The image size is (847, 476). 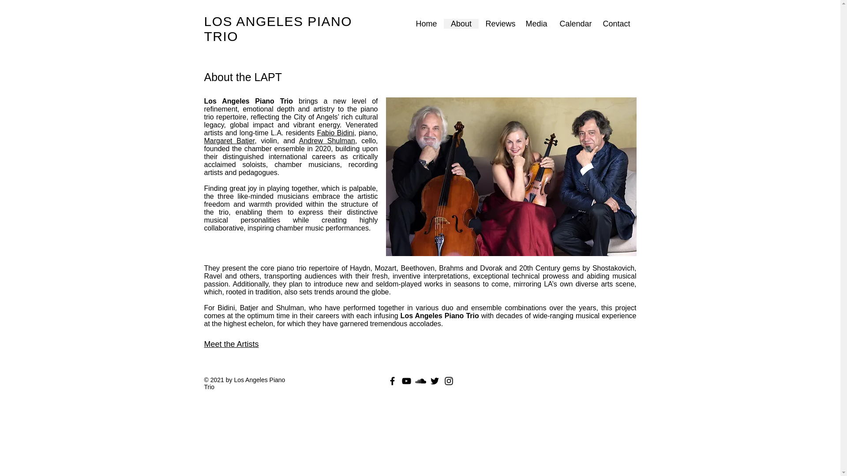 What do you see at coordinates (615, 24) in the screenshot?
I see `Contact` at bounding box center [615, 24].